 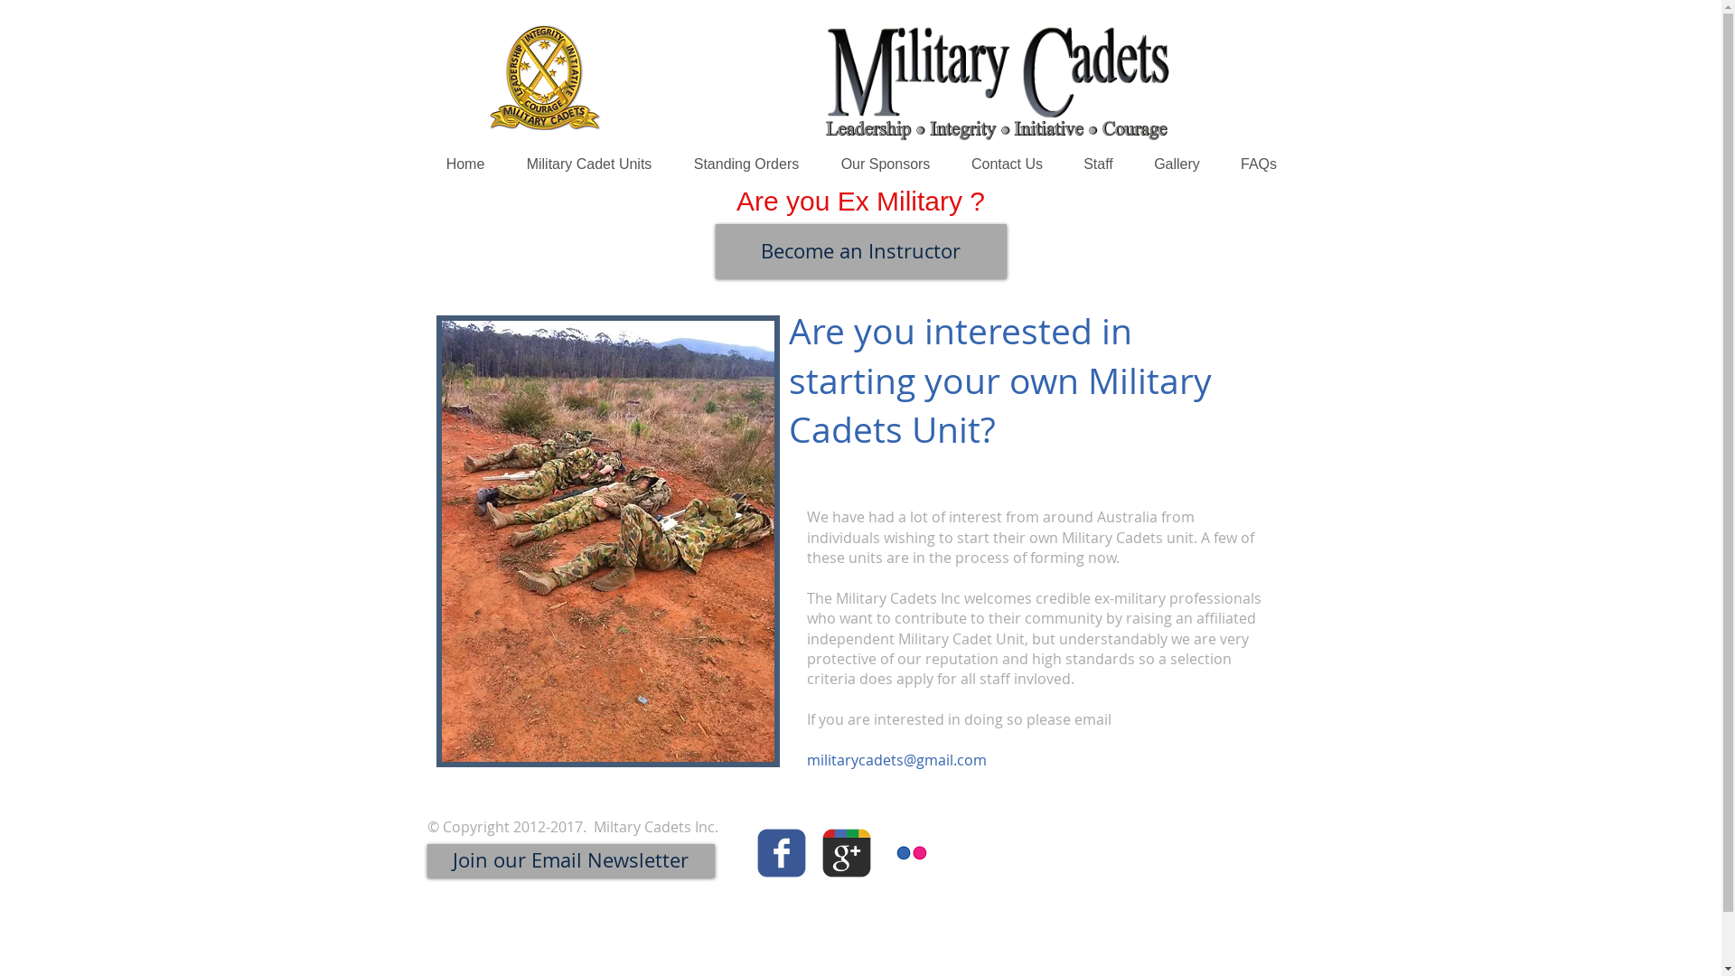 I want to click on Home, so click(x=464, y=164).